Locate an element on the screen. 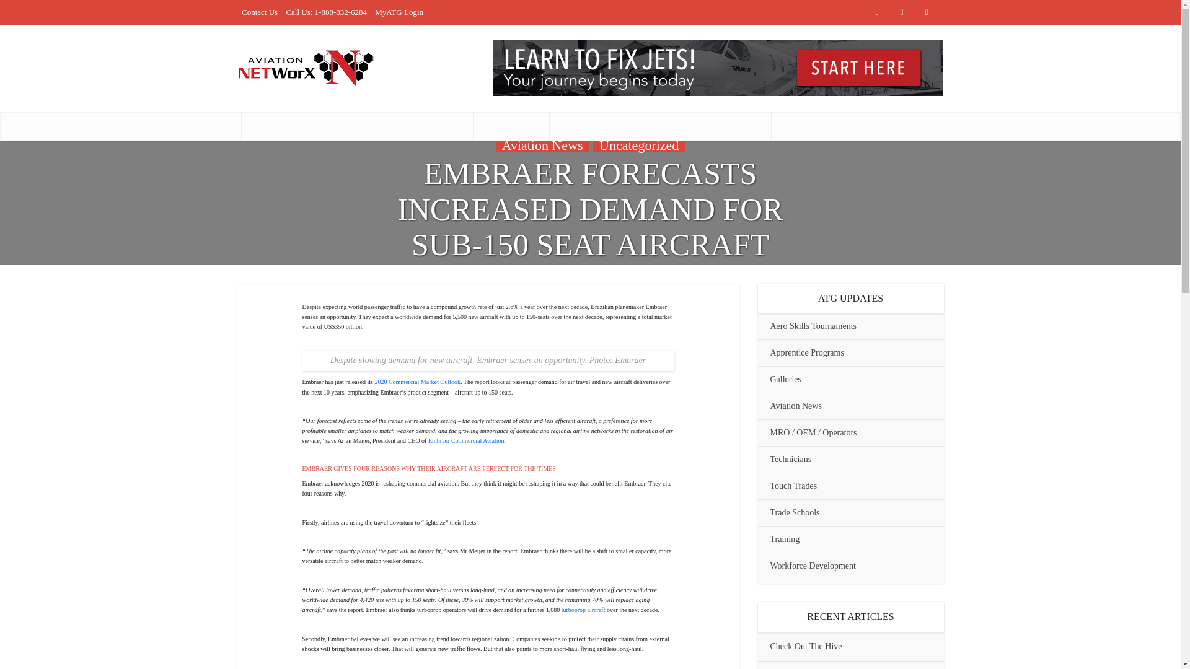 This screenshot has height=669, width=1190. DISCOVER AVIATION is located at coordinates (337, 126).